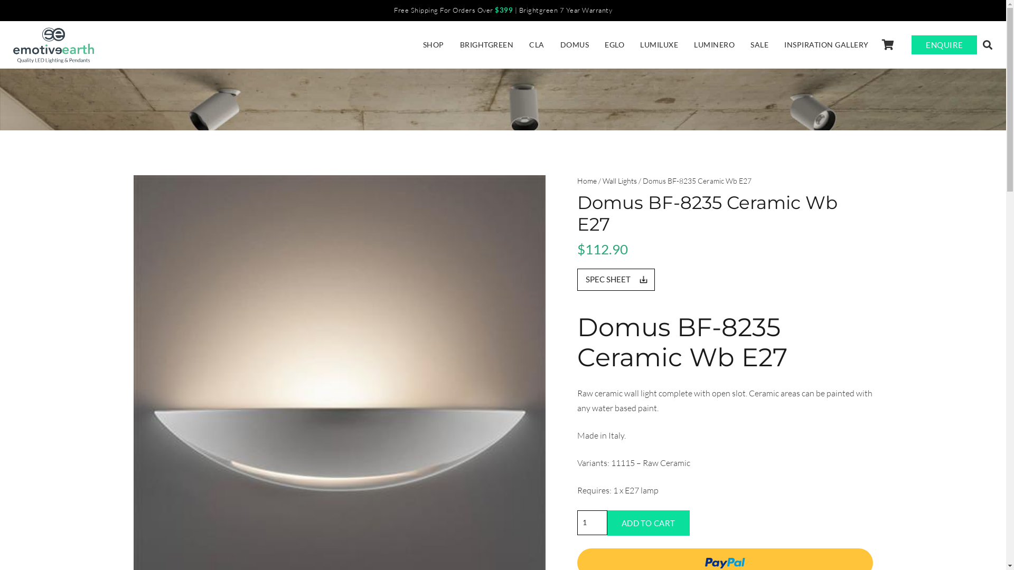 The width and height of the screenshot is (1014, 570). I want to click on BF-8235 Data Sheet, so click(616, 280).